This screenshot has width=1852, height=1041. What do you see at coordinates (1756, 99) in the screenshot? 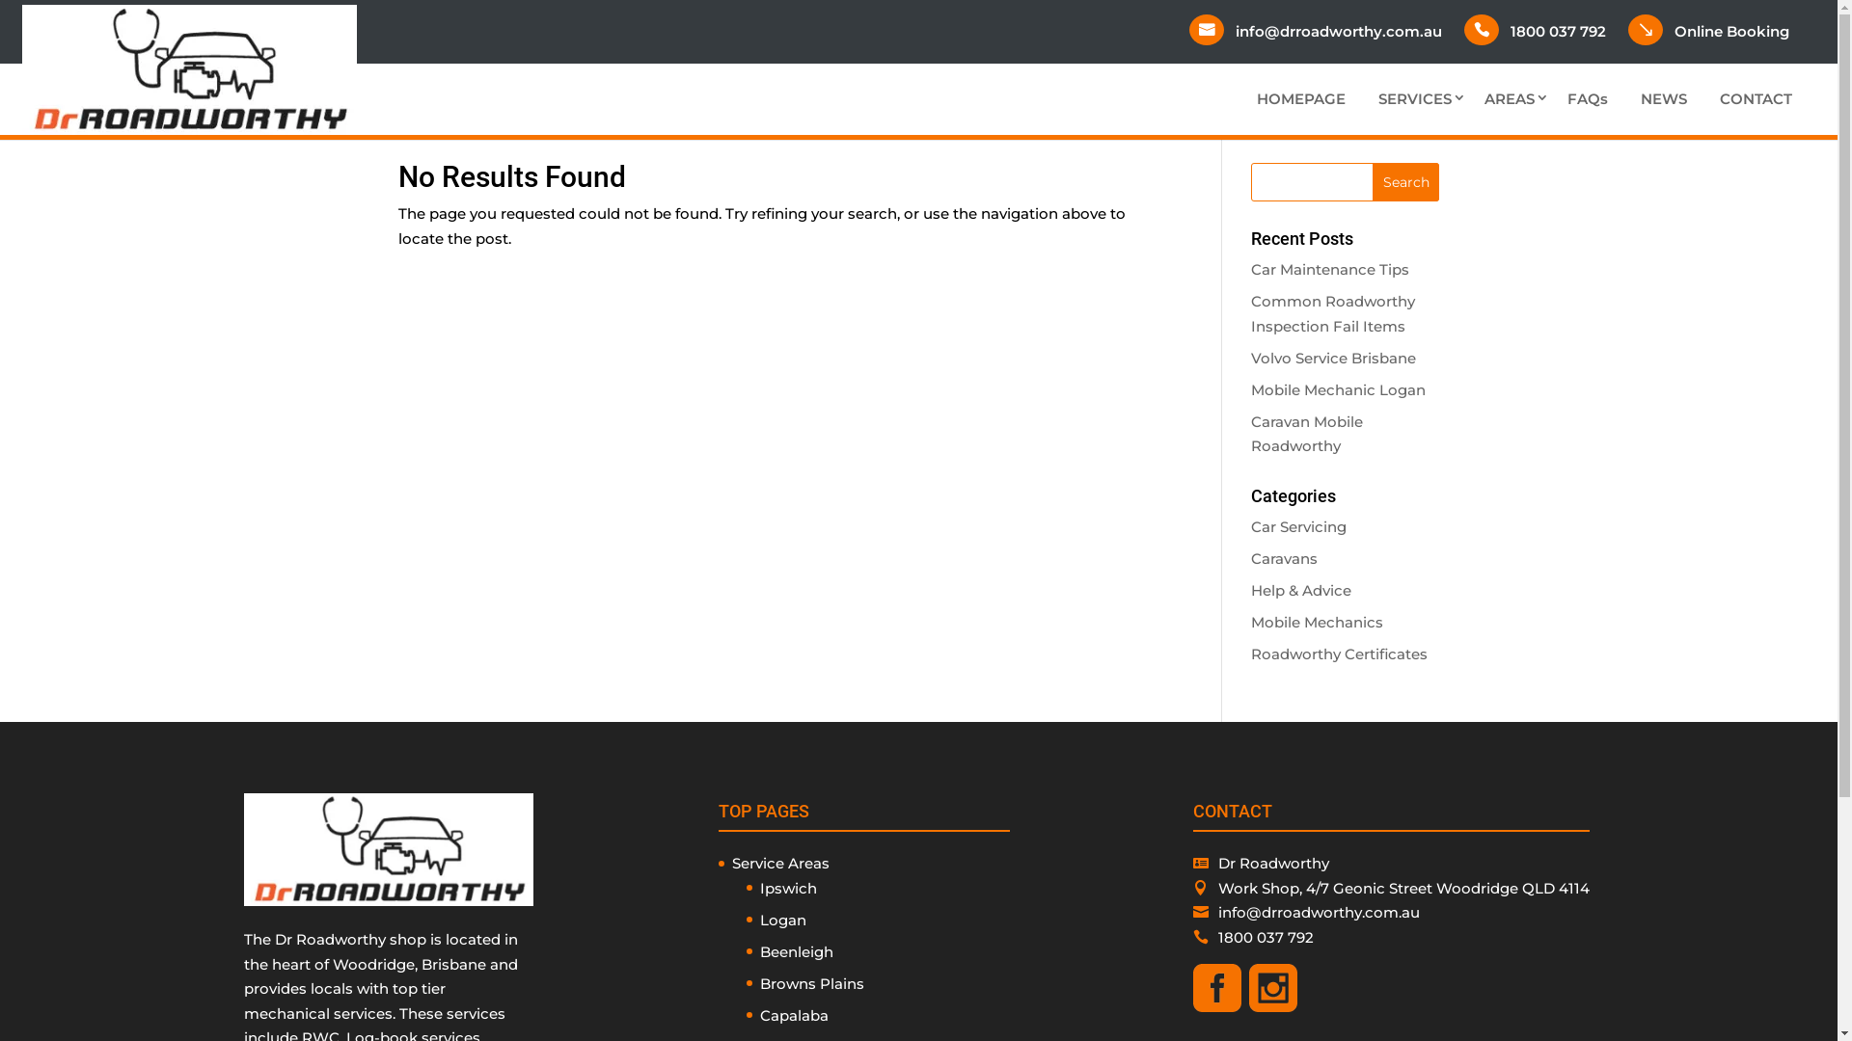
I see `CONTACT` at bounding box center [1756, 99].